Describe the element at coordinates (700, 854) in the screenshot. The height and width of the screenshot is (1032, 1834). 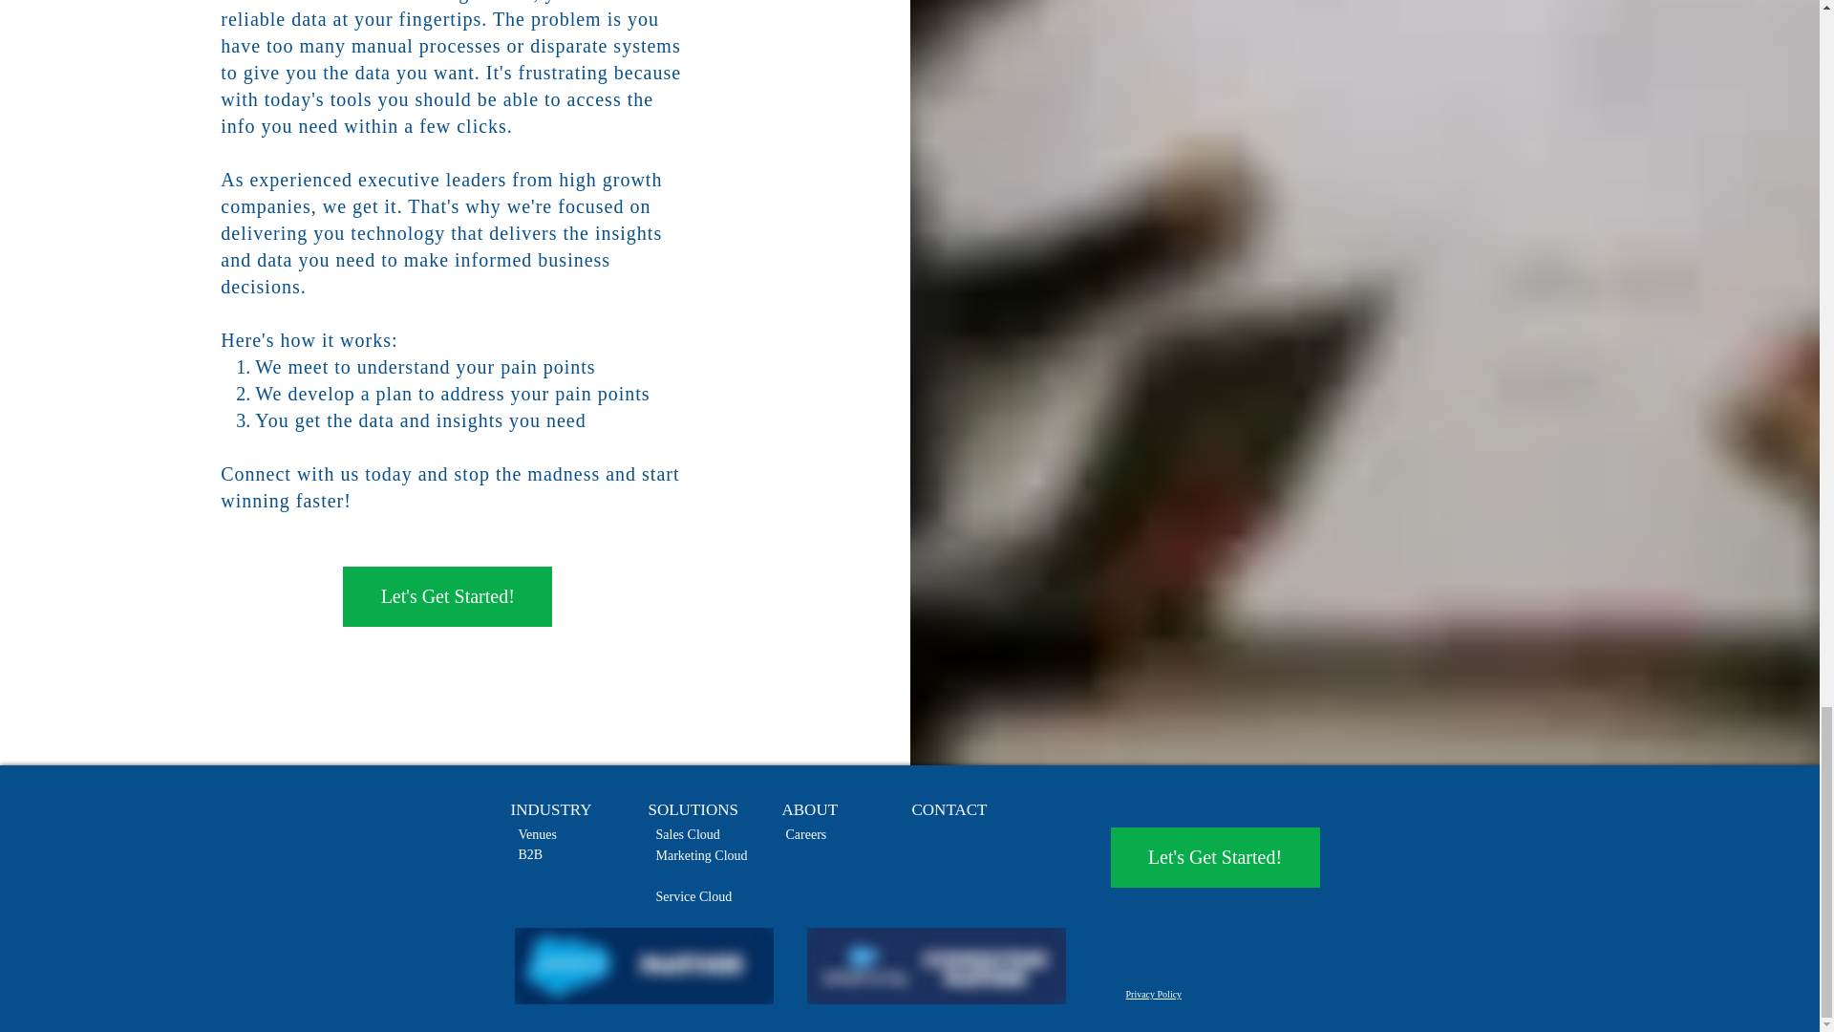
I see `Marketing Cloud` at that location.